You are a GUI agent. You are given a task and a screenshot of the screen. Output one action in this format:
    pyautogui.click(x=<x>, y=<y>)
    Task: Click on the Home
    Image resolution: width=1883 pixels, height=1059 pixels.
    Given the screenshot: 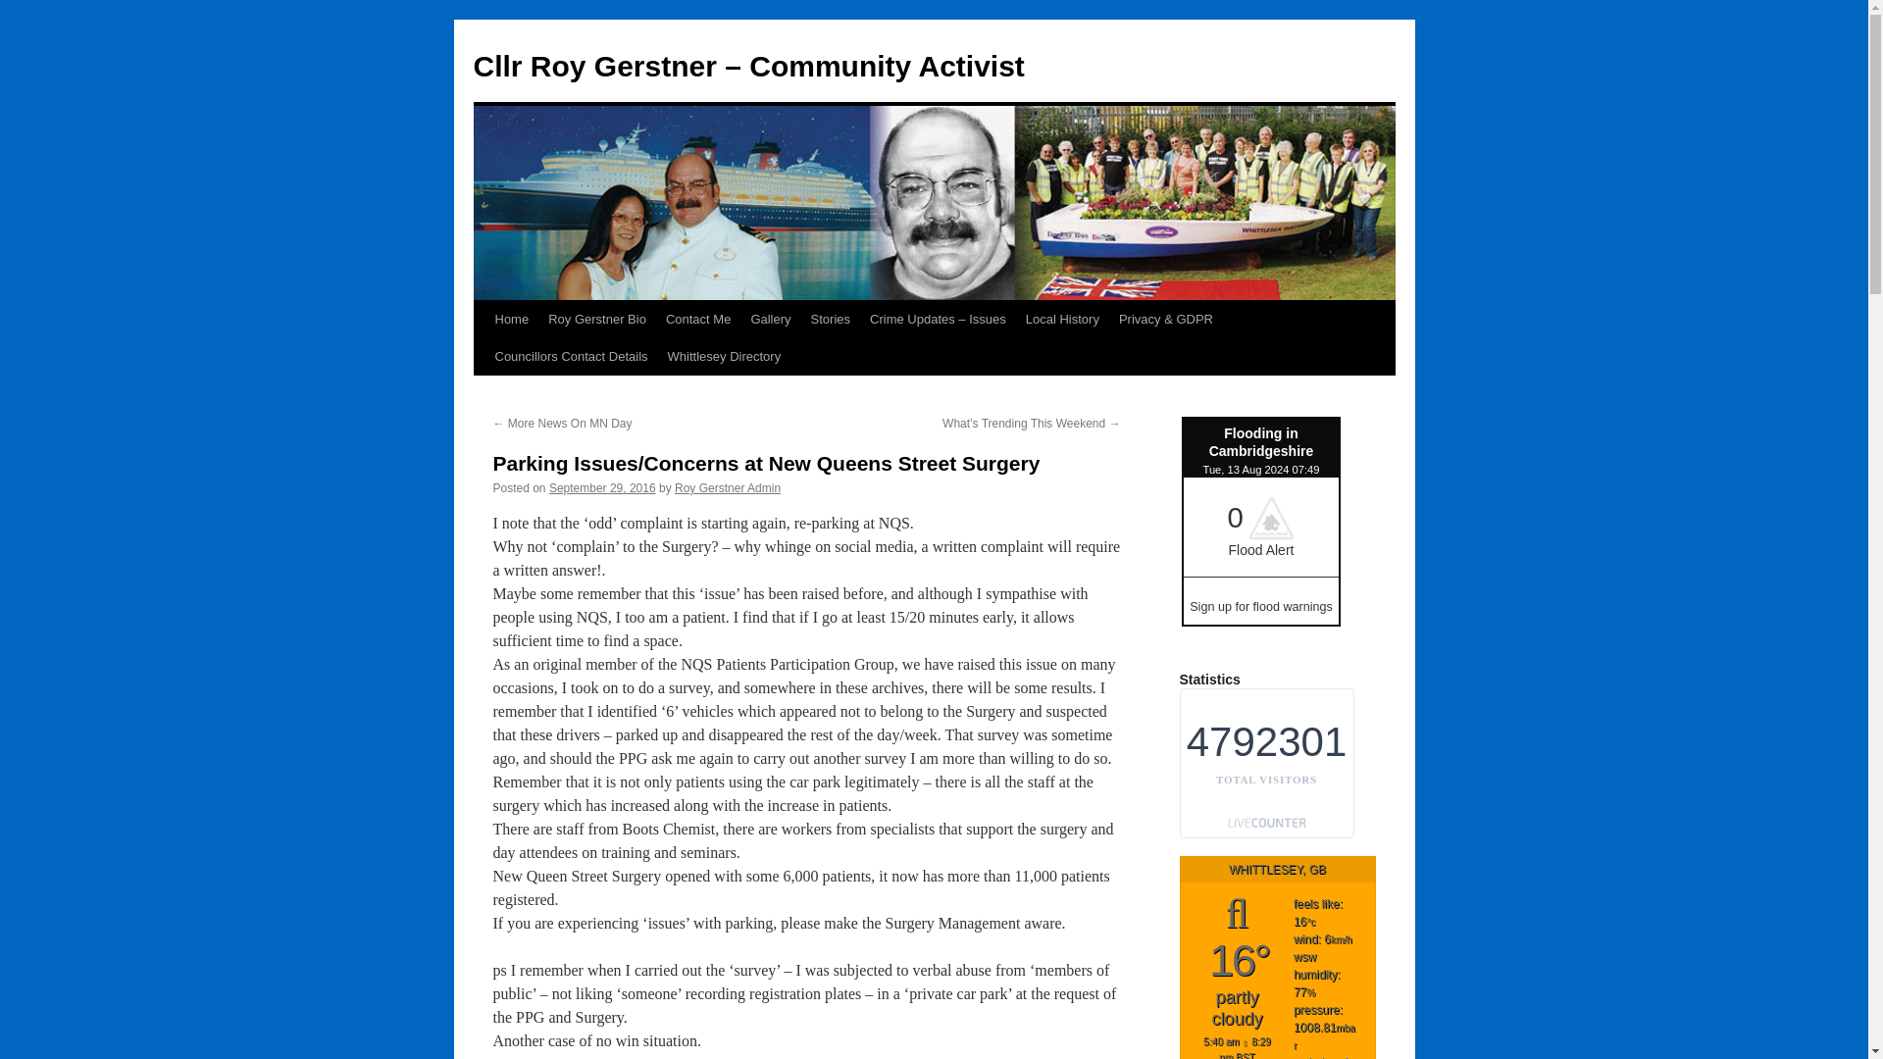 What is the action you would take?
    pyautogui.click(x=511, y=319)
    